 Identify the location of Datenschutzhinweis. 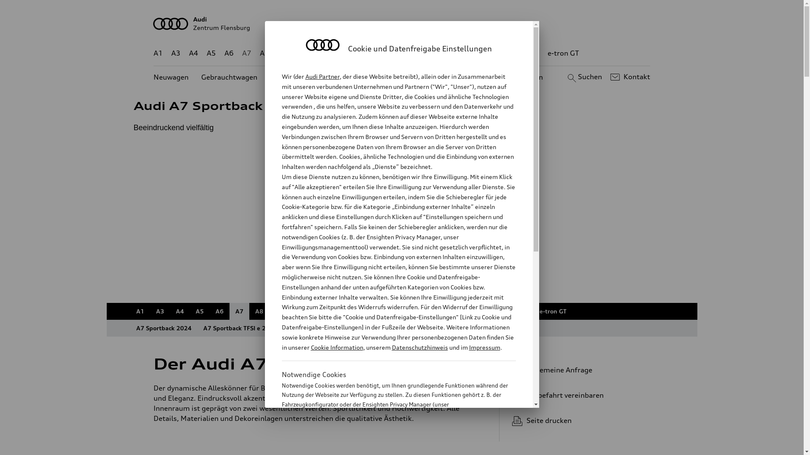
(419, 347).